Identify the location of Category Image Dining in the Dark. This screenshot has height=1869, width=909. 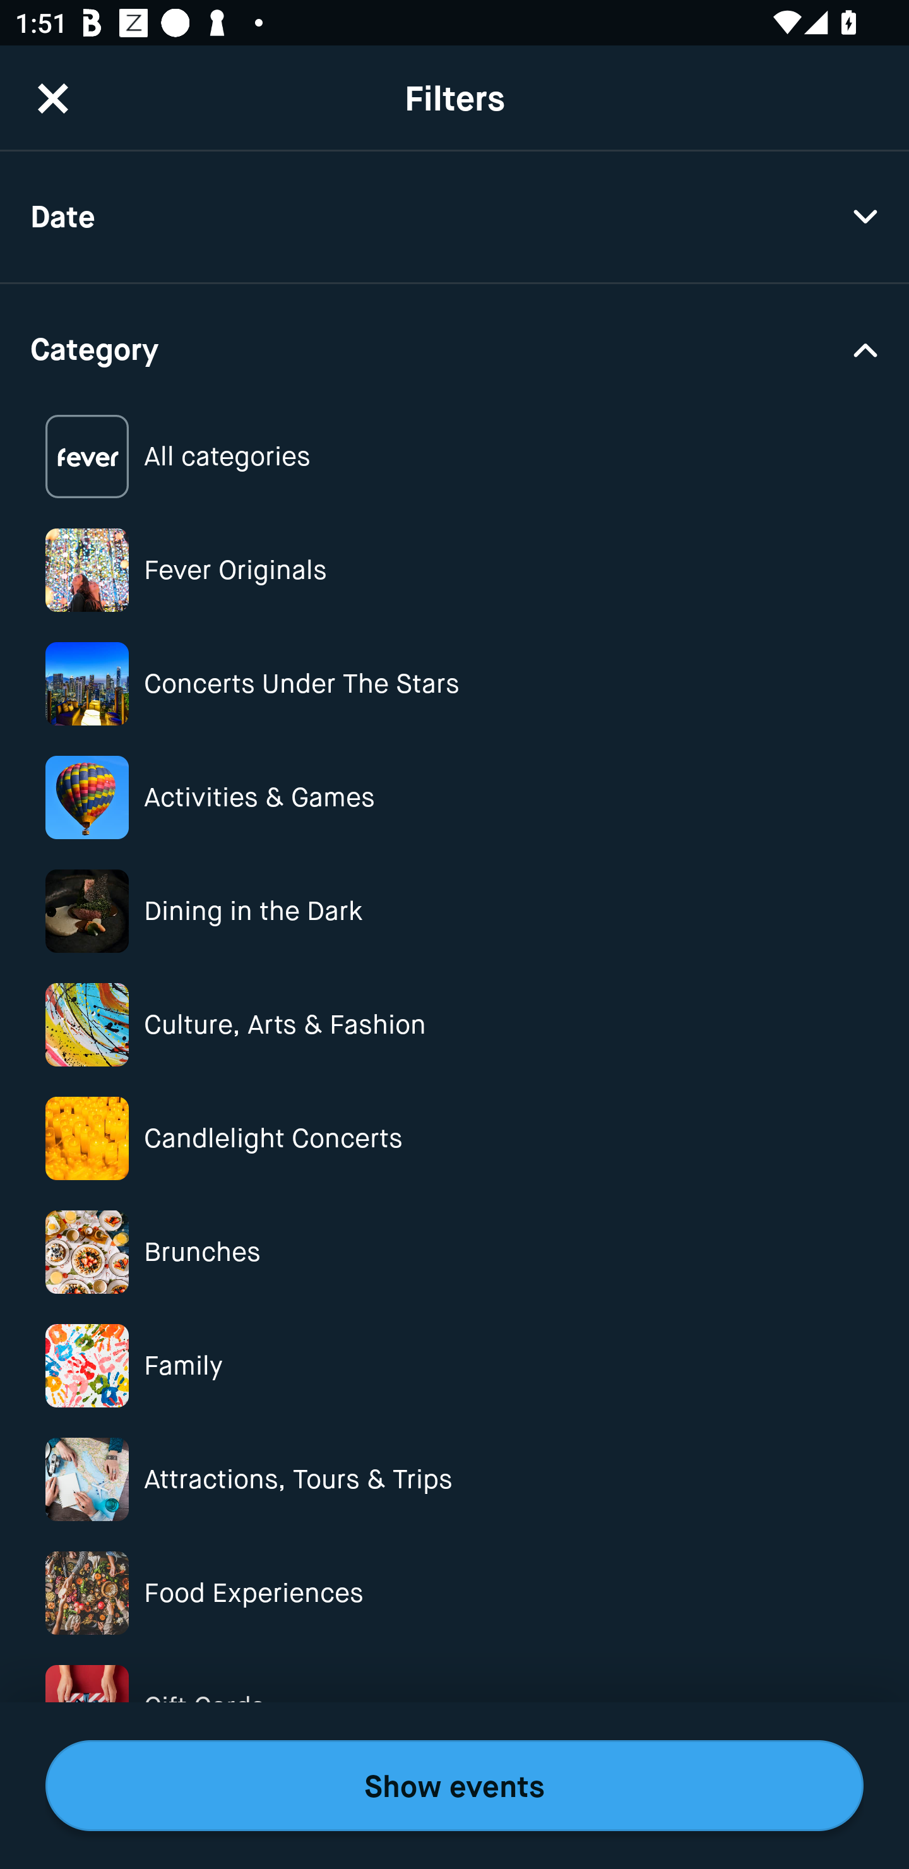
(454, 911).